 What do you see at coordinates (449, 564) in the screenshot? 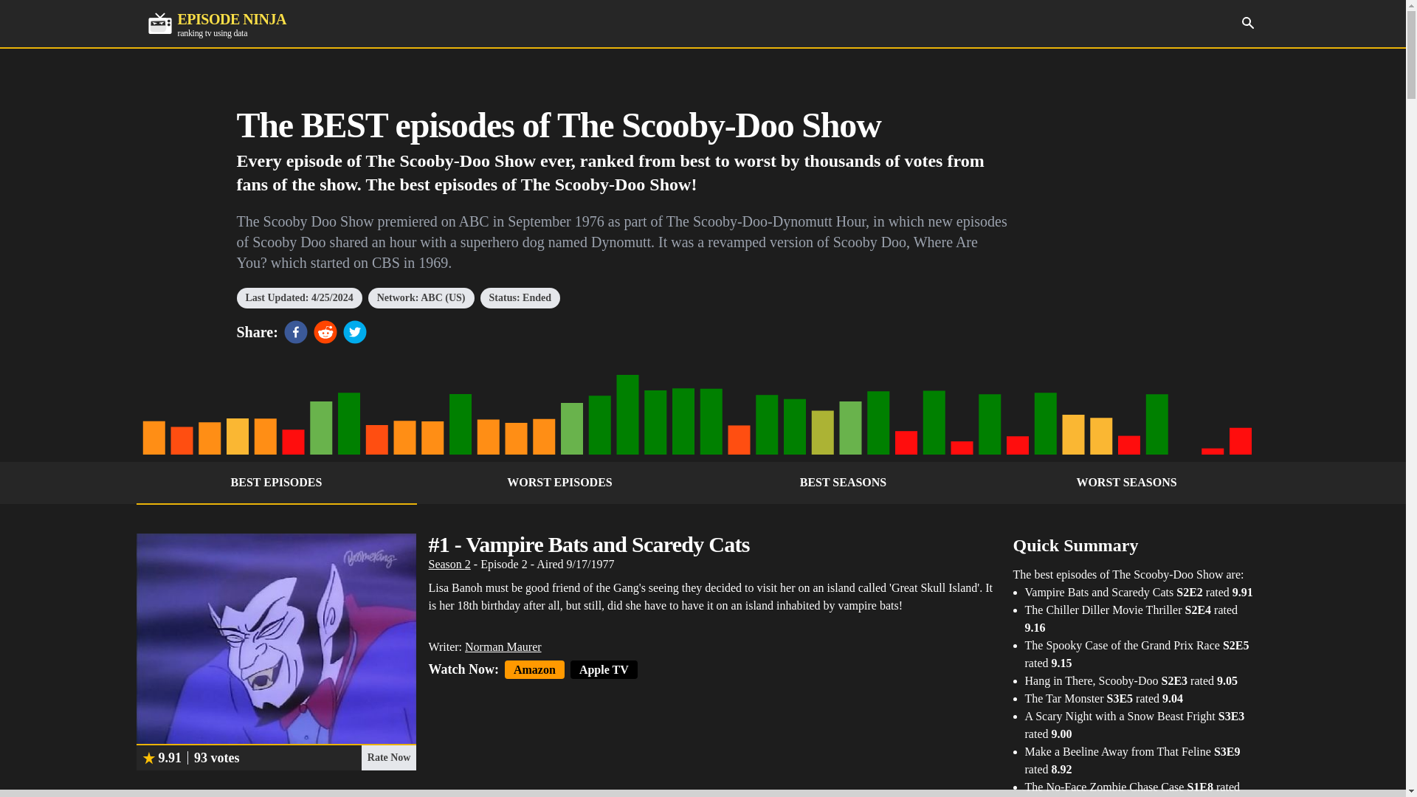
I see `Amazon` at bounding box center [449, 564].